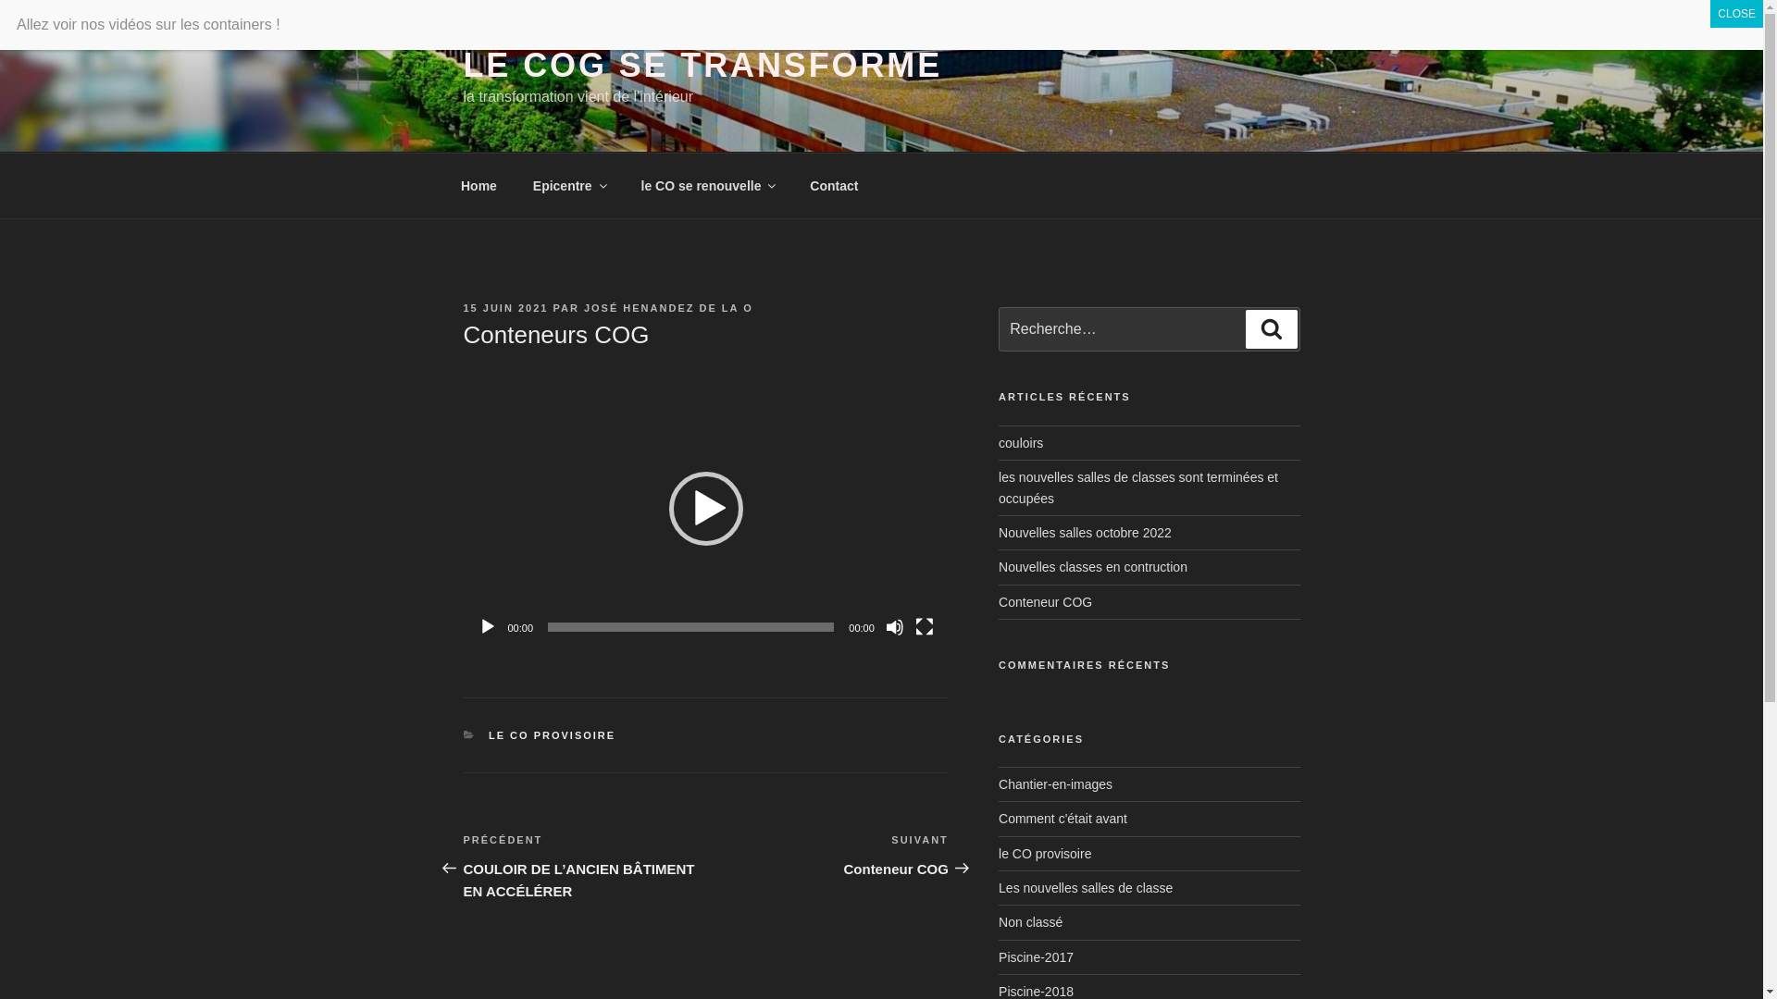 The image size is (1777, 999). I want to click on Muet, so click(895, 627).